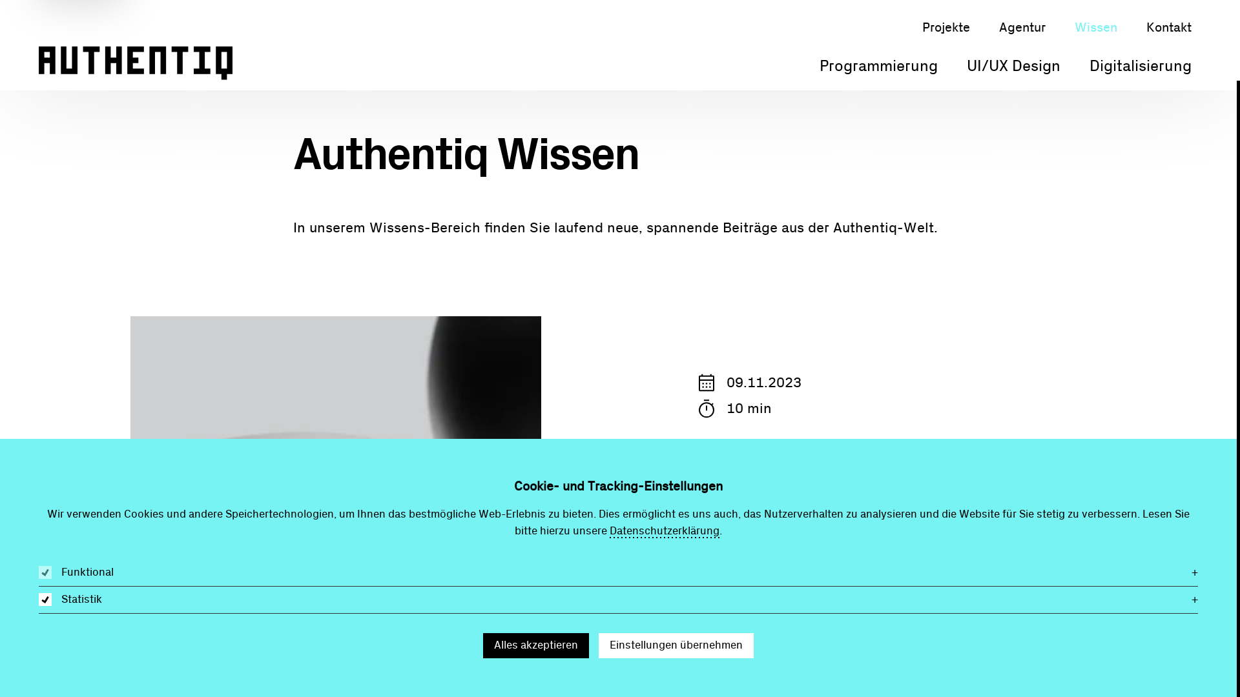 Image resolution: width=1240 pixels, height=697 pixels. What do you see at coordinates (1169, 27) in the screenshot?
I see `Kontakt` at bounding box center [1169, 27].